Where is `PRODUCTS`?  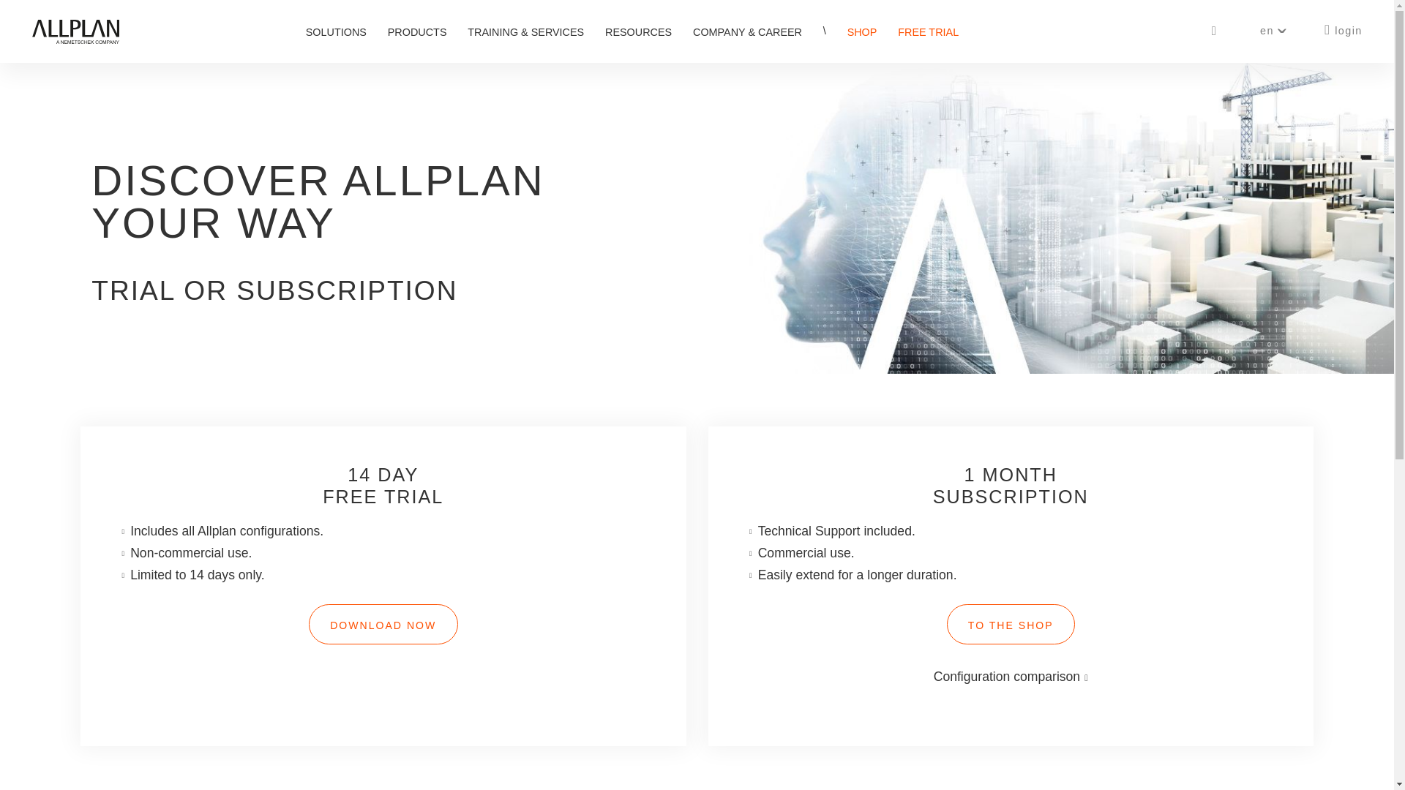 PRODUCTS is located at coordinates (417, 35).